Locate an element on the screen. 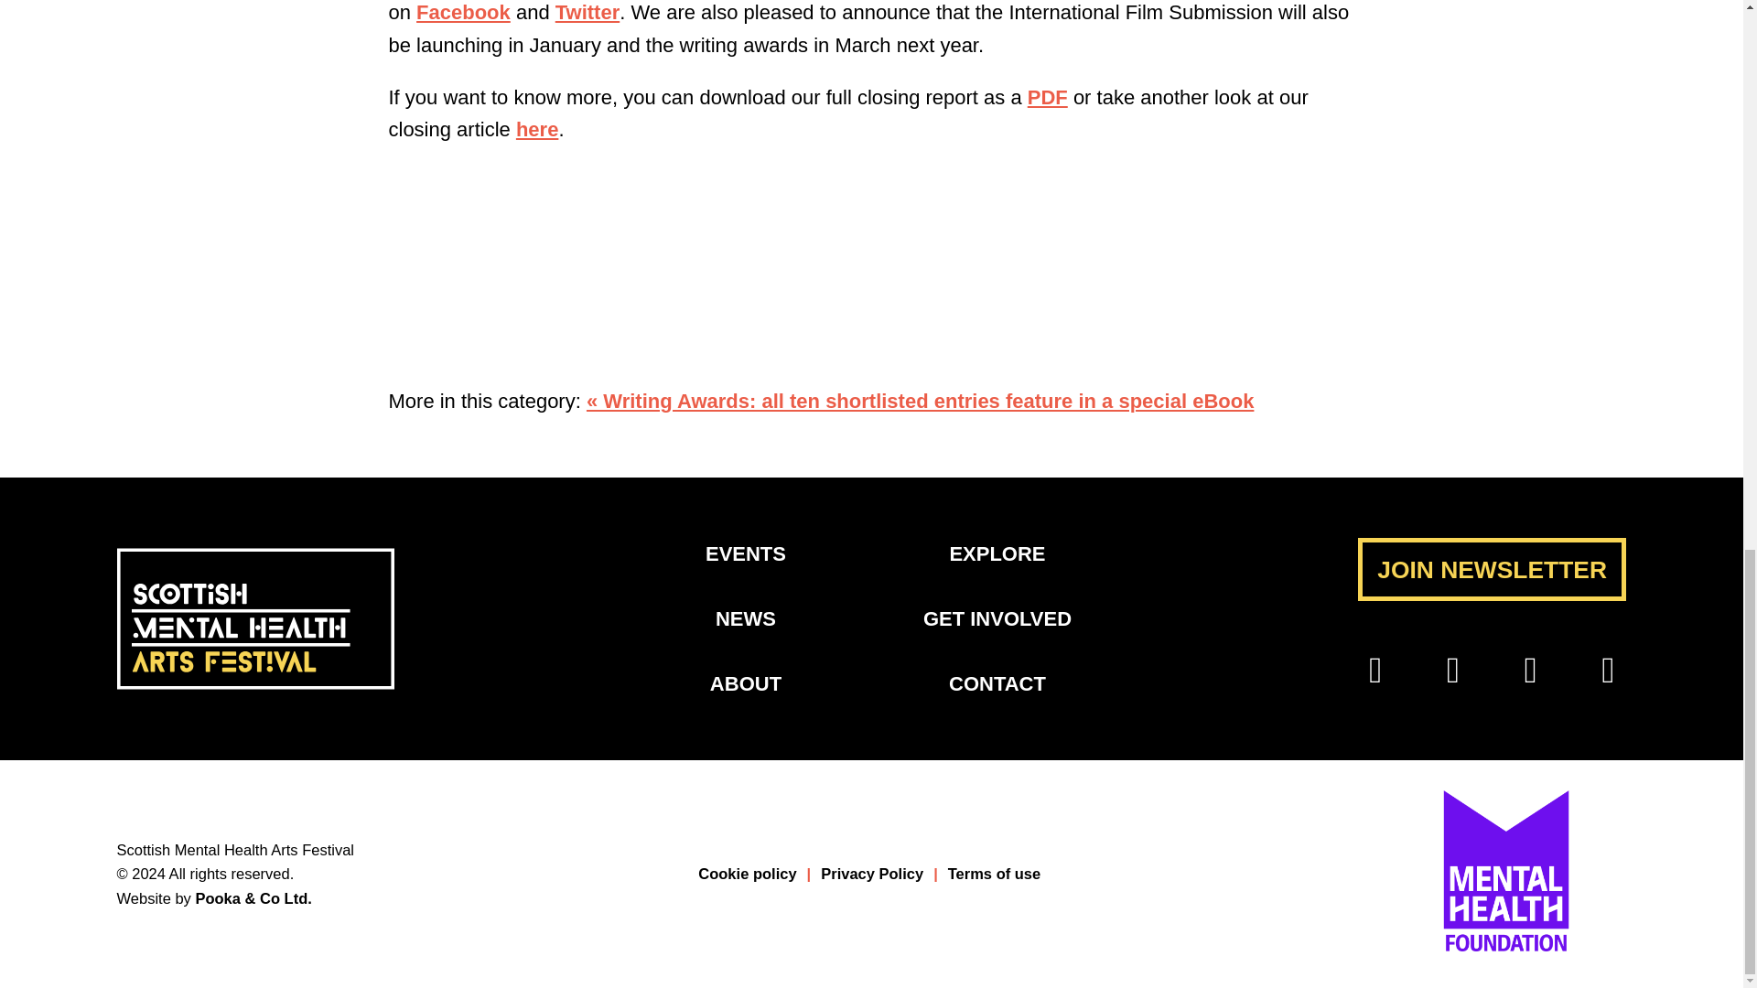  PDF is located at coordinates (1048, 97).